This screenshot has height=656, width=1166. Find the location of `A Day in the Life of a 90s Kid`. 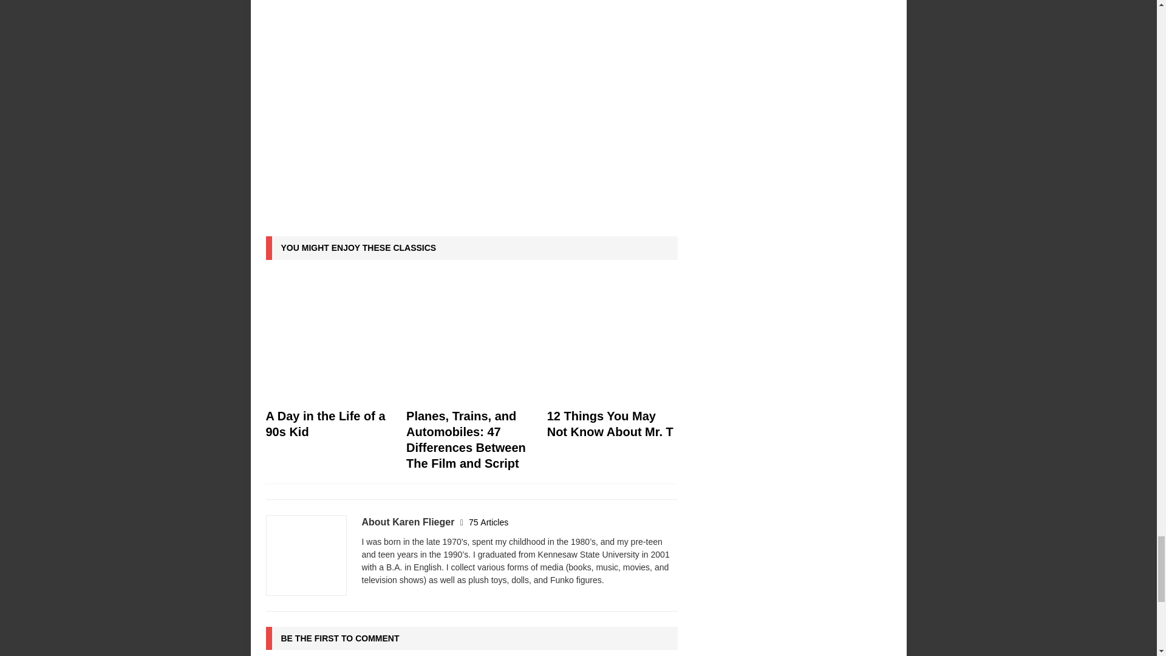

A Day in the Life of a 90s Kid is located at coordinates (330, 338).